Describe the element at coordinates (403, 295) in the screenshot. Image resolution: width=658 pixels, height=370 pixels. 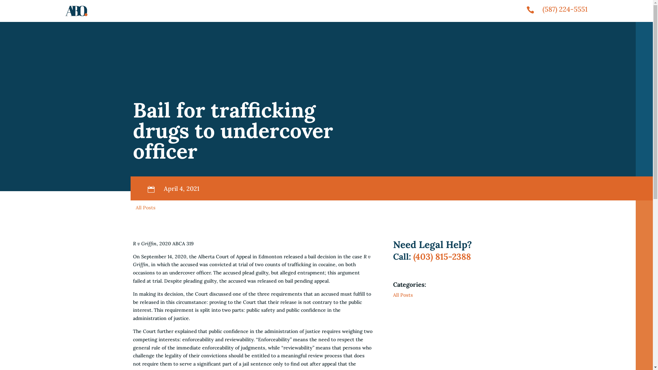
I see `All Posts` at that location.